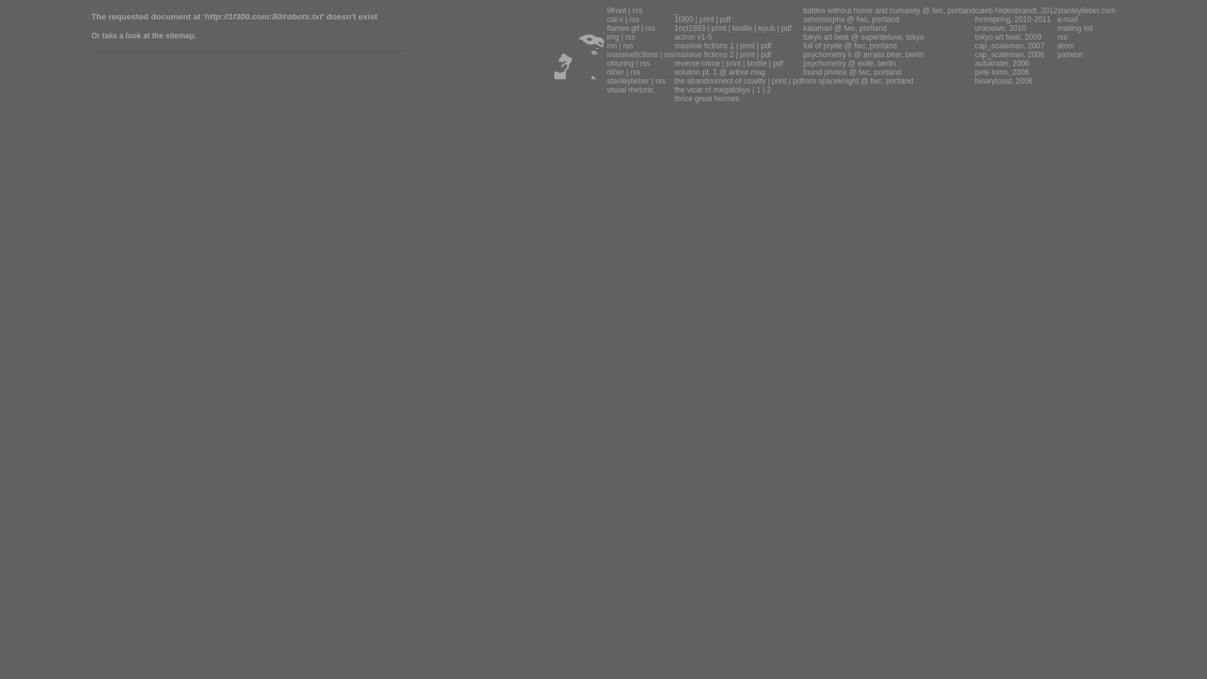 The width and height of the screenshot is (1207, 679). Describe the element at coordinates (845, 28) in the screenshot. I see `katamari @ fwc, portland` at that location.